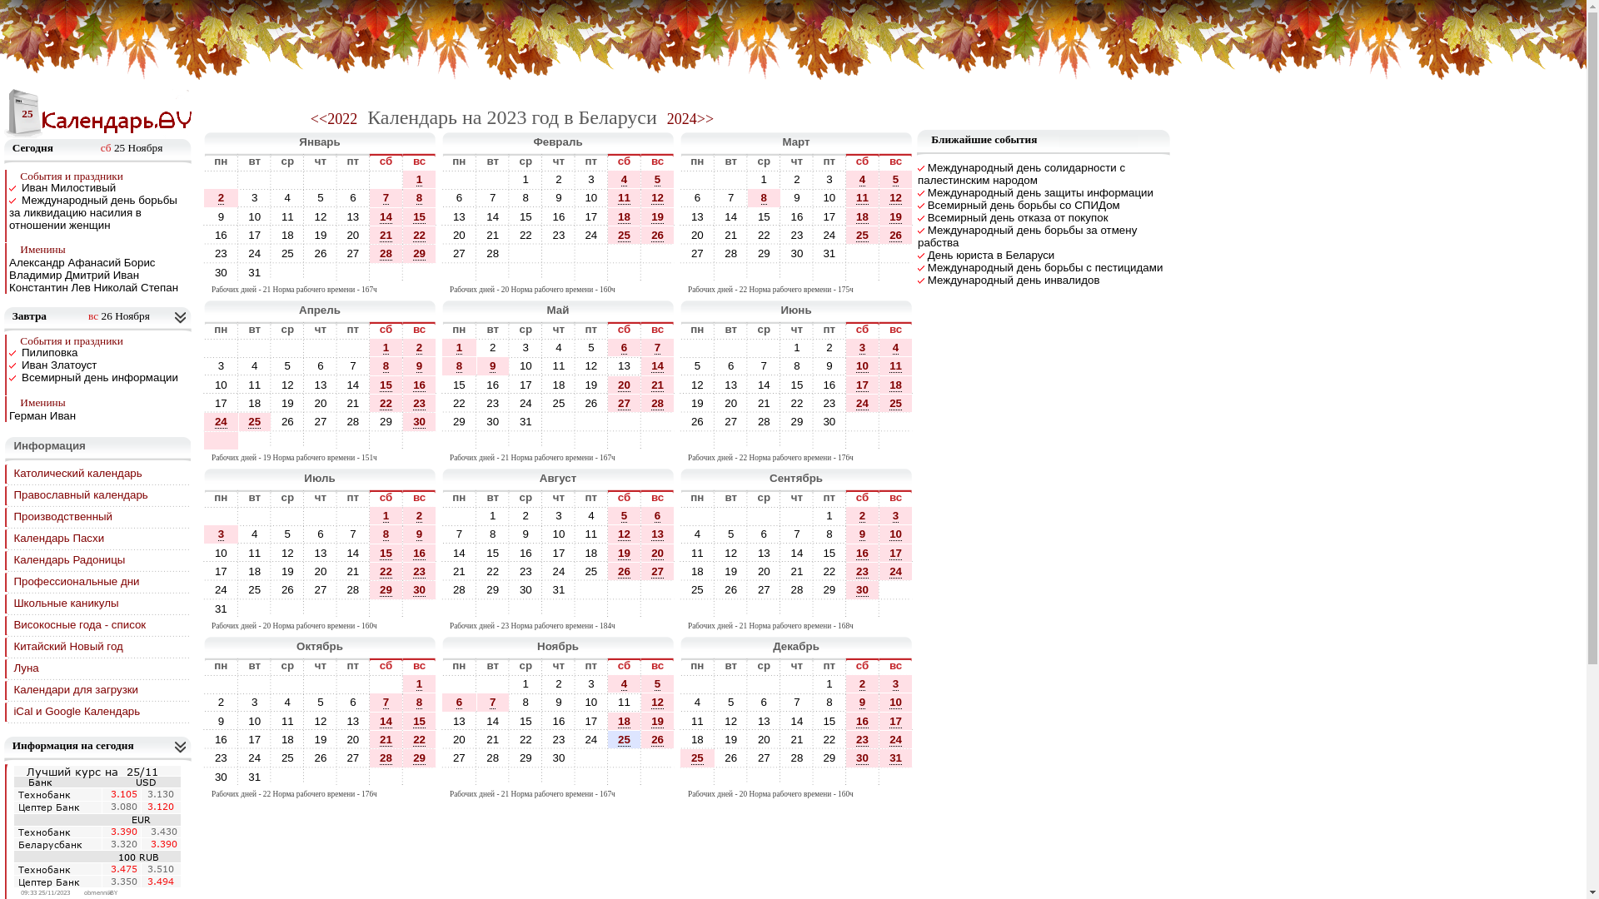  What do you see at coordinates (221, 198) in the screenshot?
I see `2` at bounding box center [221, 198].